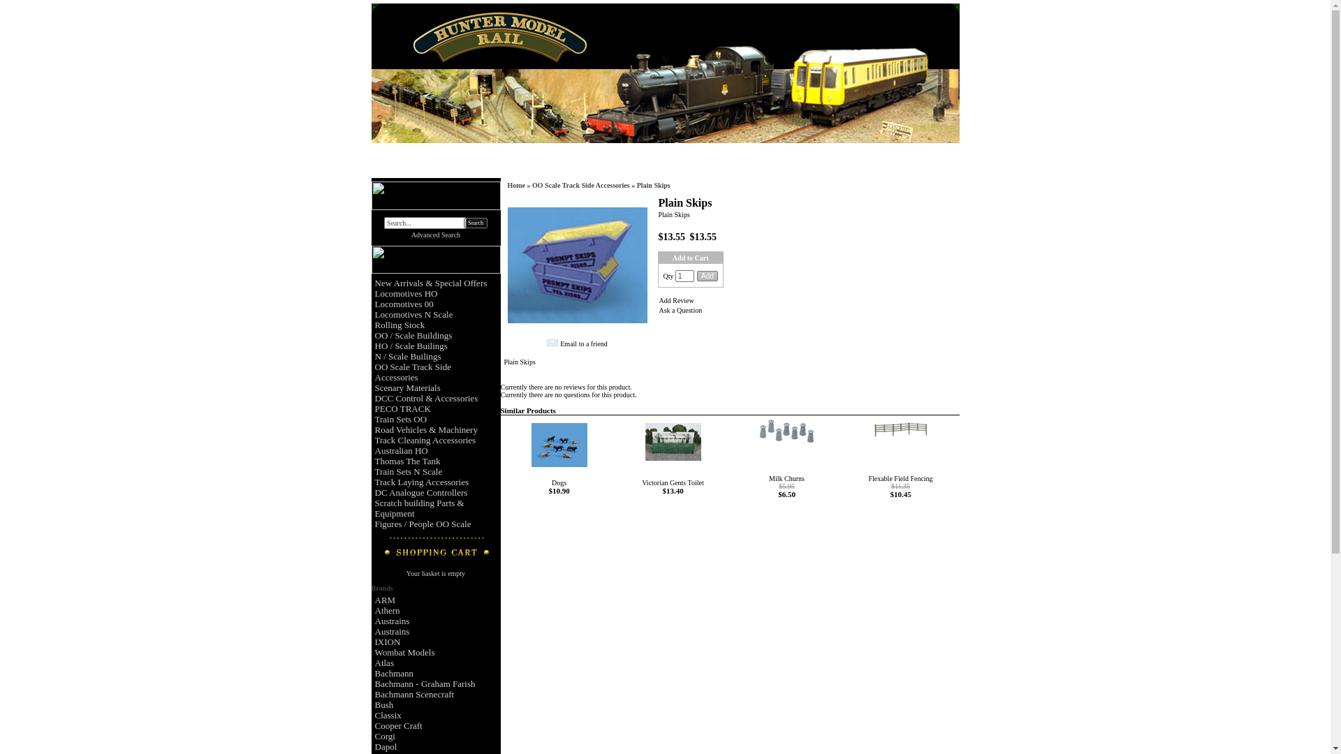  I want to click on Victorian Gents Toilet, so click(673, 483).